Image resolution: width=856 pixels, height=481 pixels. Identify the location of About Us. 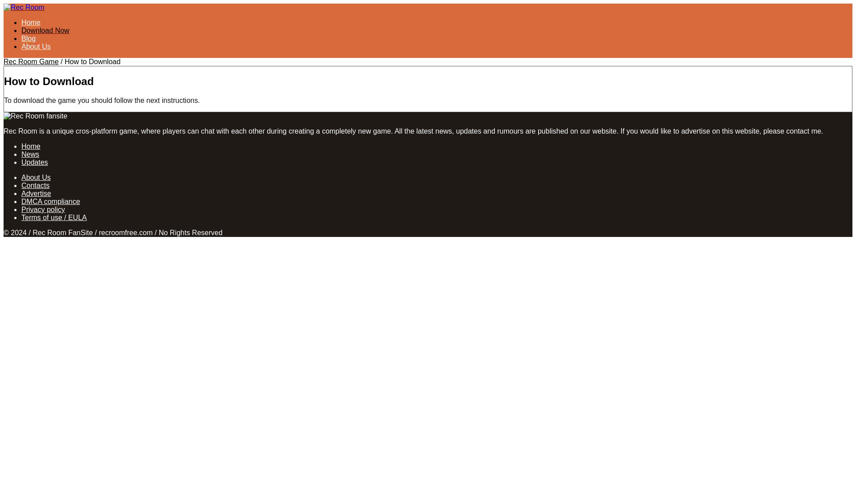
(36, 46).